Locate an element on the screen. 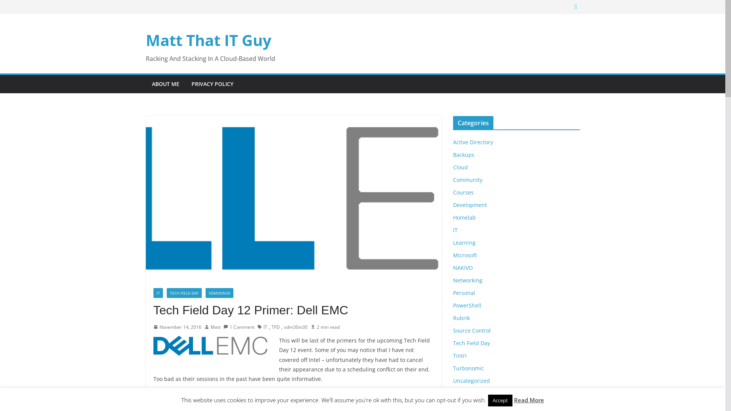  VAAI is located at coordinates (459, 393).